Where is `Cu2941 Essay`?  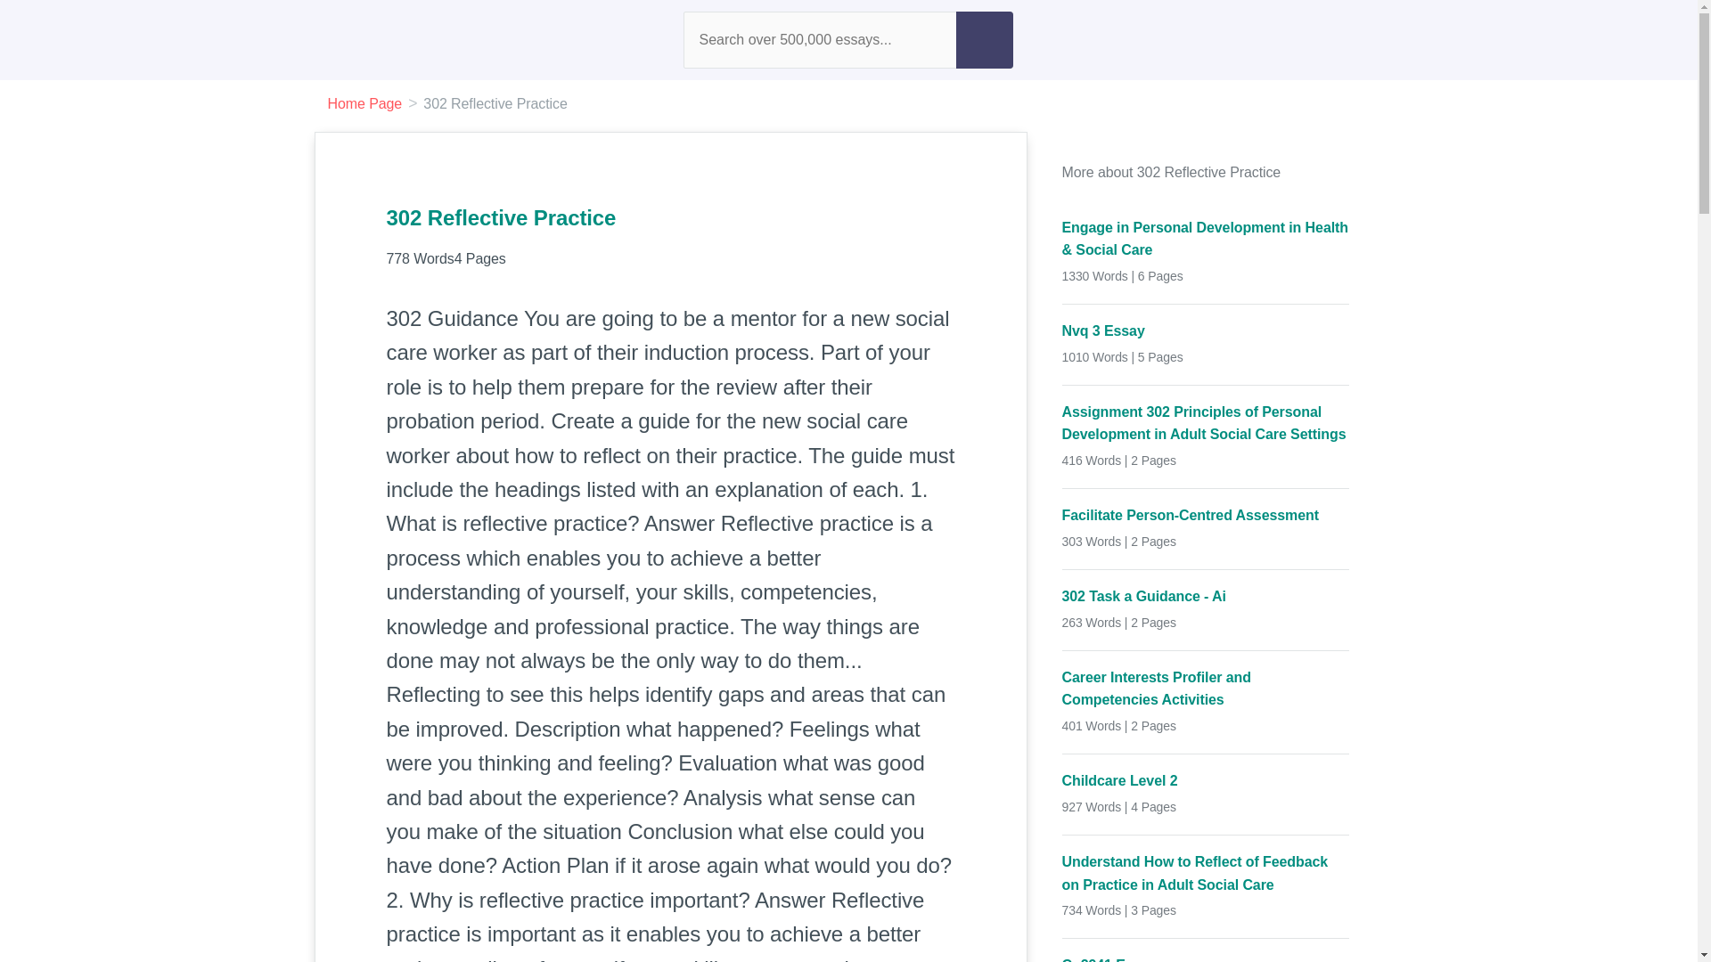
Cu2941 Essay is located at coordinates (1206, 958).